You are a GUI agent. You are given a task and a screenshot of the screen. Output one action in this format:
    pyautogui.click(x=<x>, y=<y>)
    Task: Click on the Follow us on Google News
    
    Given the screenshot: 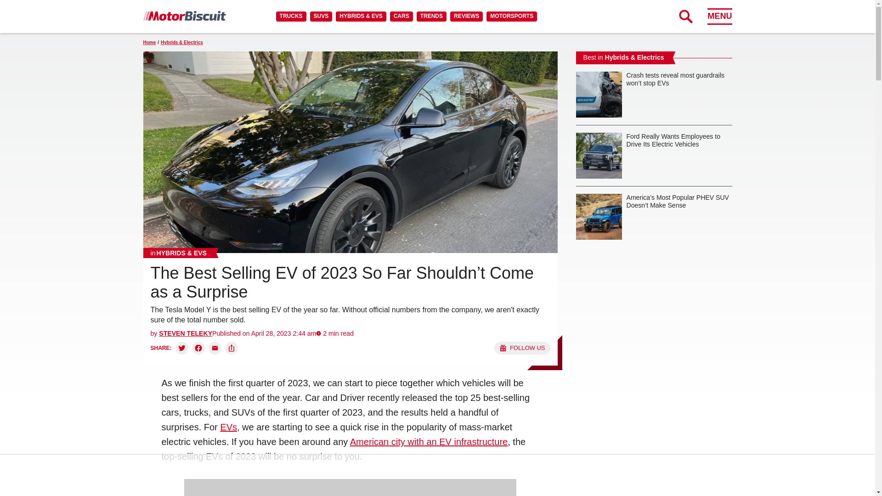 What is the action you would take?
    pyautogui.click(x=522, y=348)
    